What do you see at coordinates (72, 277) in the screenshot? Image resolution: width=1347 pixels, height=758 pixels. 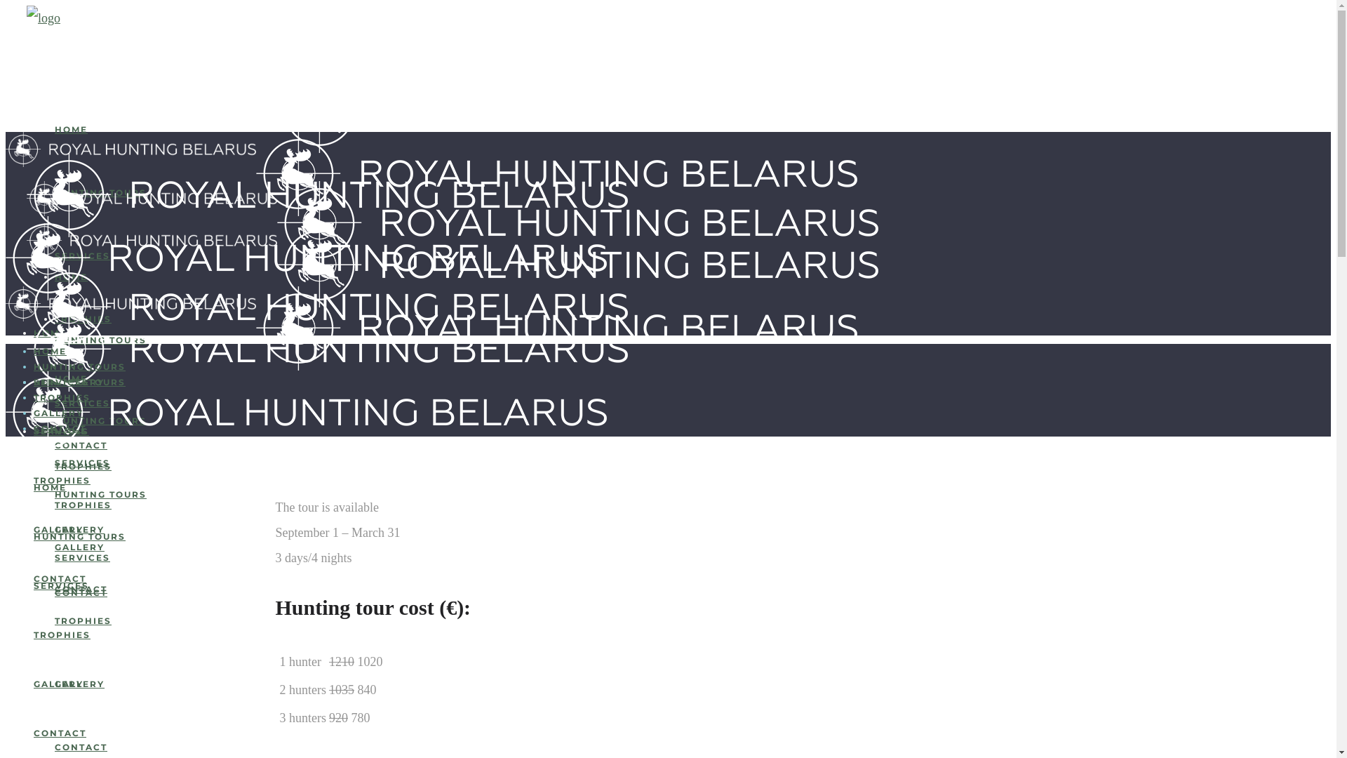 I see `HOME` at bounding box center [72, 277].